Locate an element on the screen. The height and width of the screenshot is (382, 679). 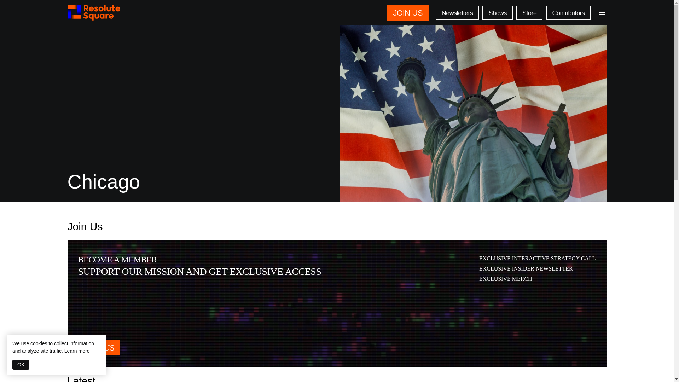
JOIN US is located at coordinates (410, 13).